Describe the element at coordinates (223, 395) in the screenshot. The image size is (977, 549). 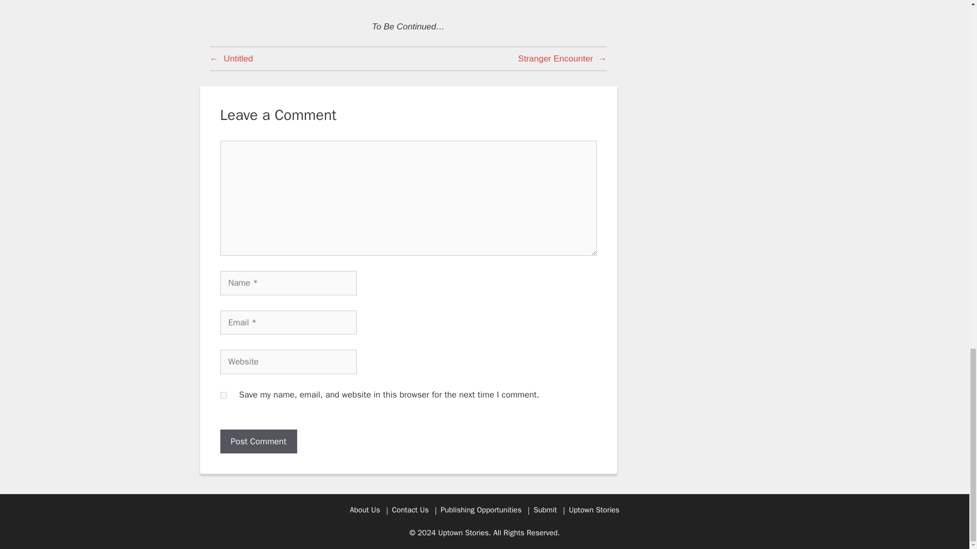
I see `yes` at that location.